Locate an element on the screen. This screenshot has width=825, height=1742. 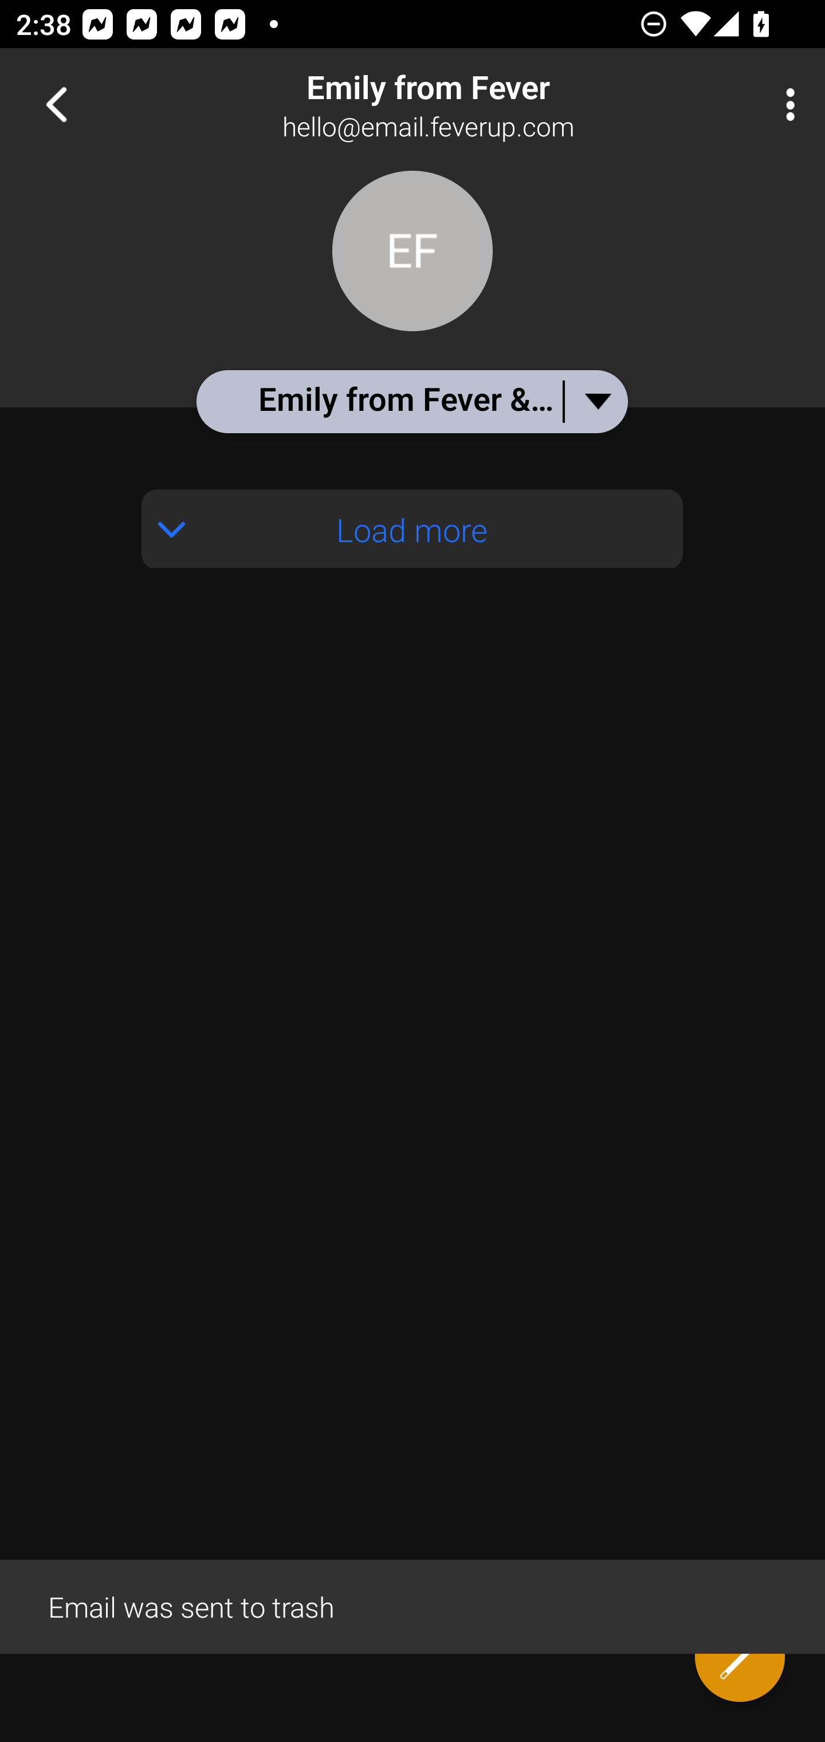
Load more is located at coordinates (412, 528).